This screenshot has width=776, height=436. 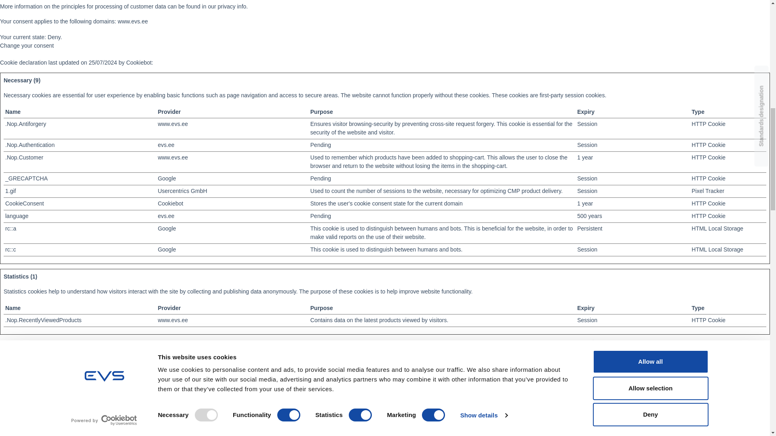 I want to click on Google, so click(x=167, y=178).